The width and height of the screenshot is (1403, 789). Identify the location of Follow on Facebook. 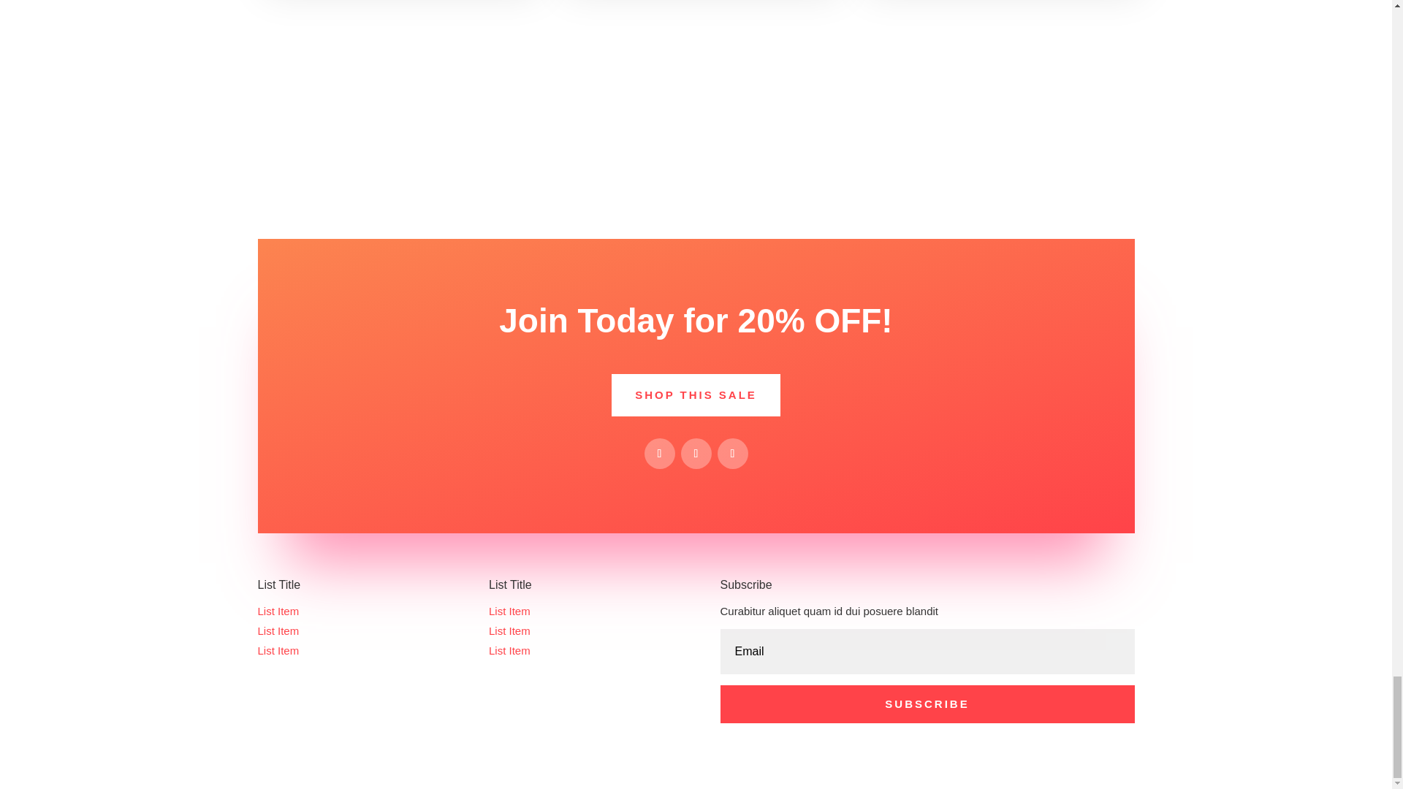
(659, 453).